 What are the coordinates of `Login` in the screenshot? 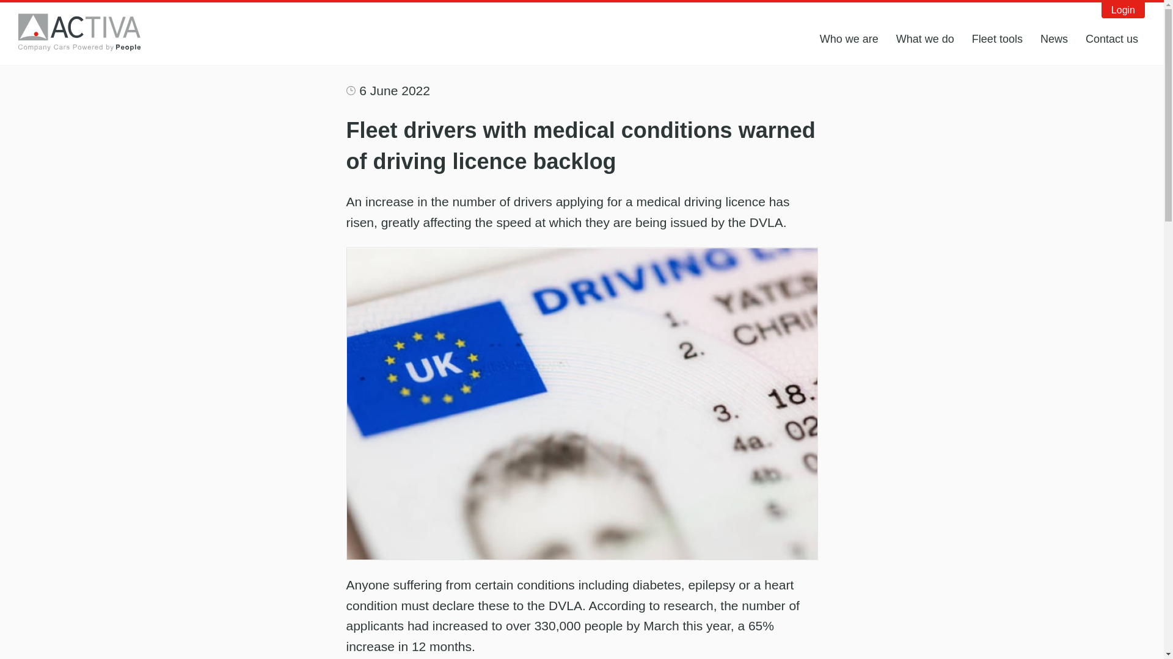 It's located at (1123, 10).